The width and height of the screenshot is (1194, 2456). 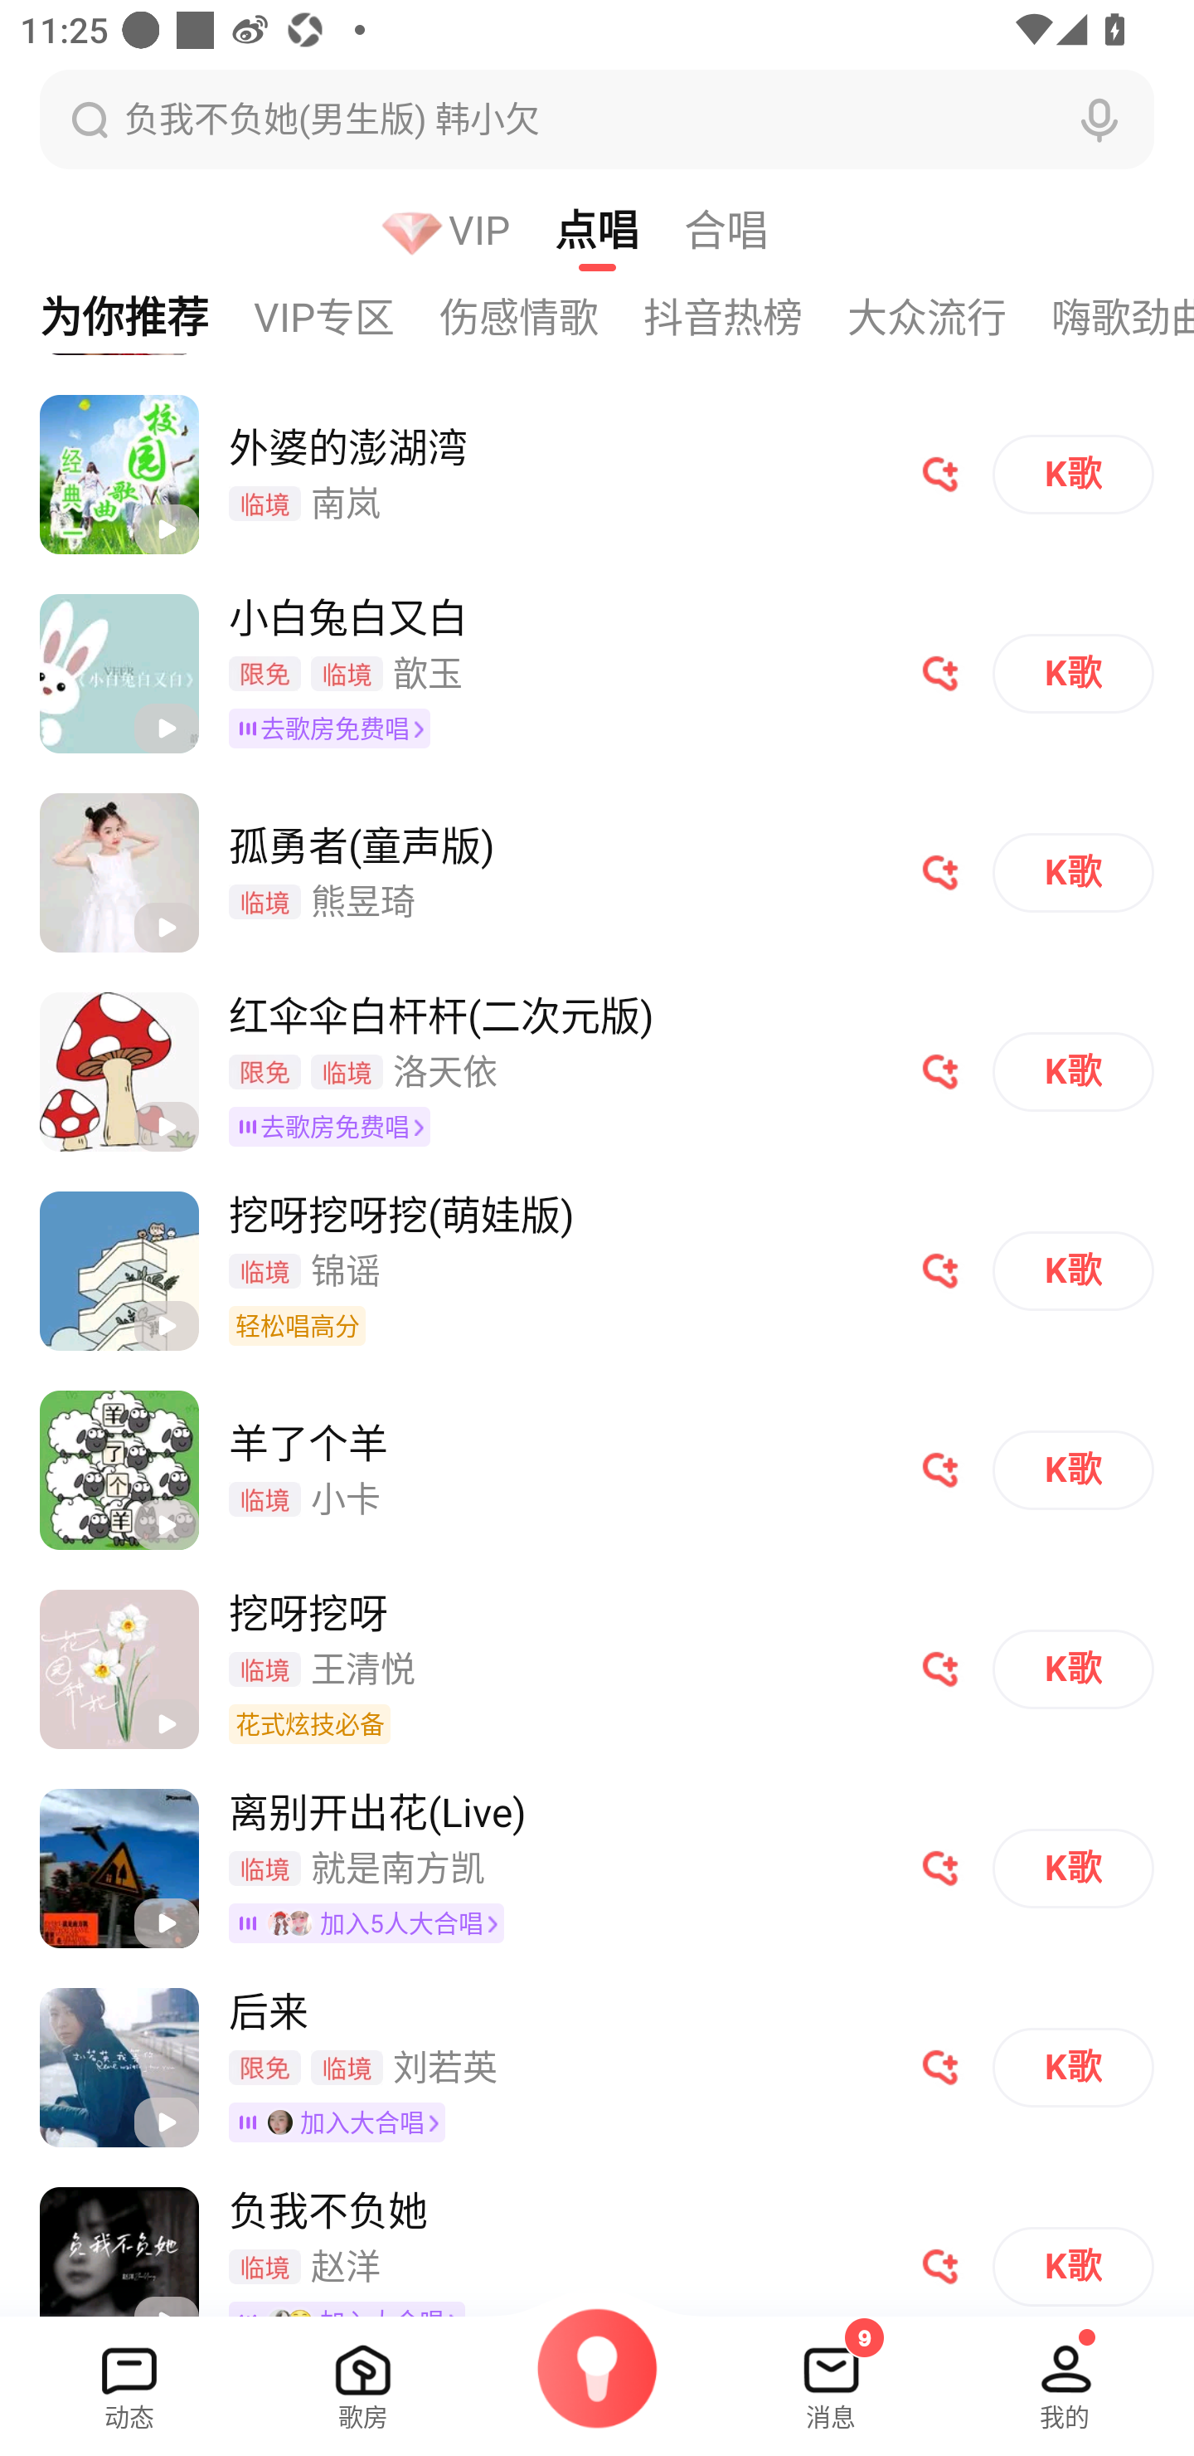 I want to click on 播放 按钮, so click(x=166, y=1525).